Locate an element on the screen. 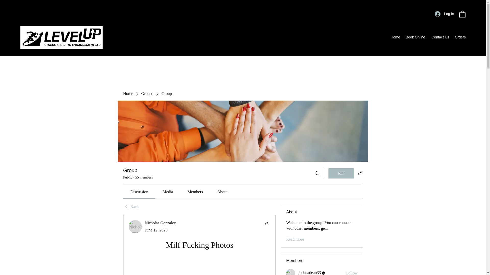 The width and height of the screenshot is (490, 275). Read more is located at coordinates (295, 239).